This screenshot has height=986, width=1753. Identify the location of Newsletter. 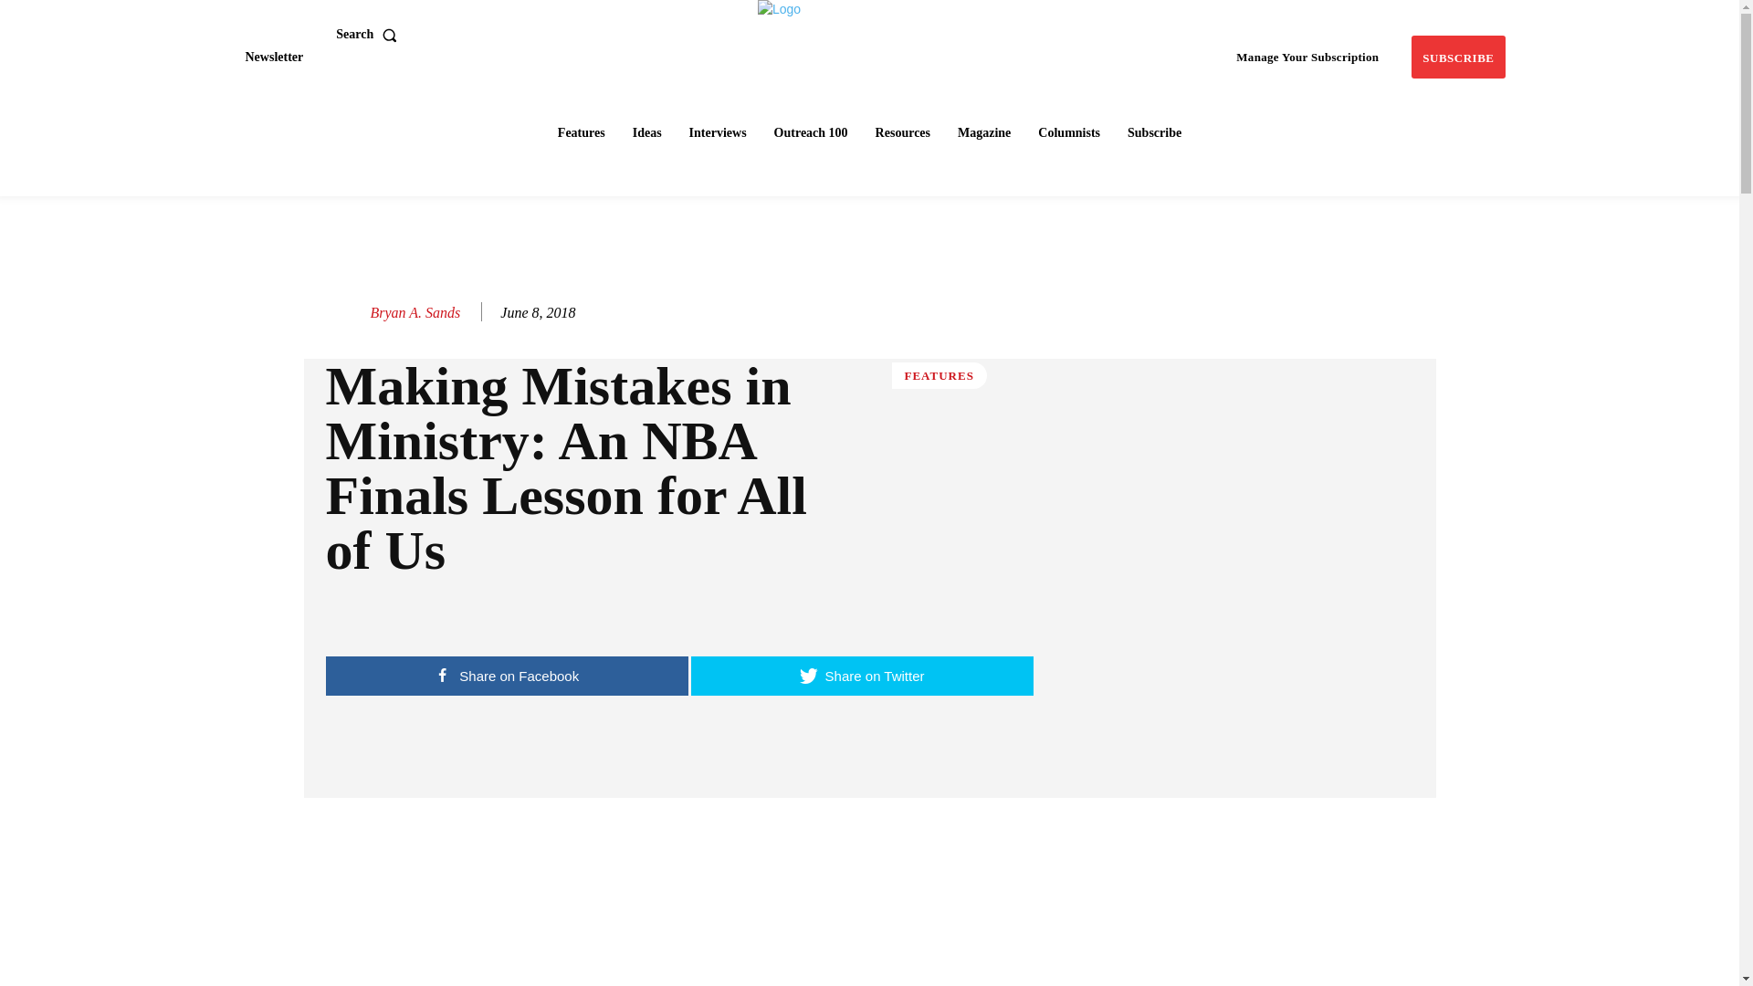
(273, 57).